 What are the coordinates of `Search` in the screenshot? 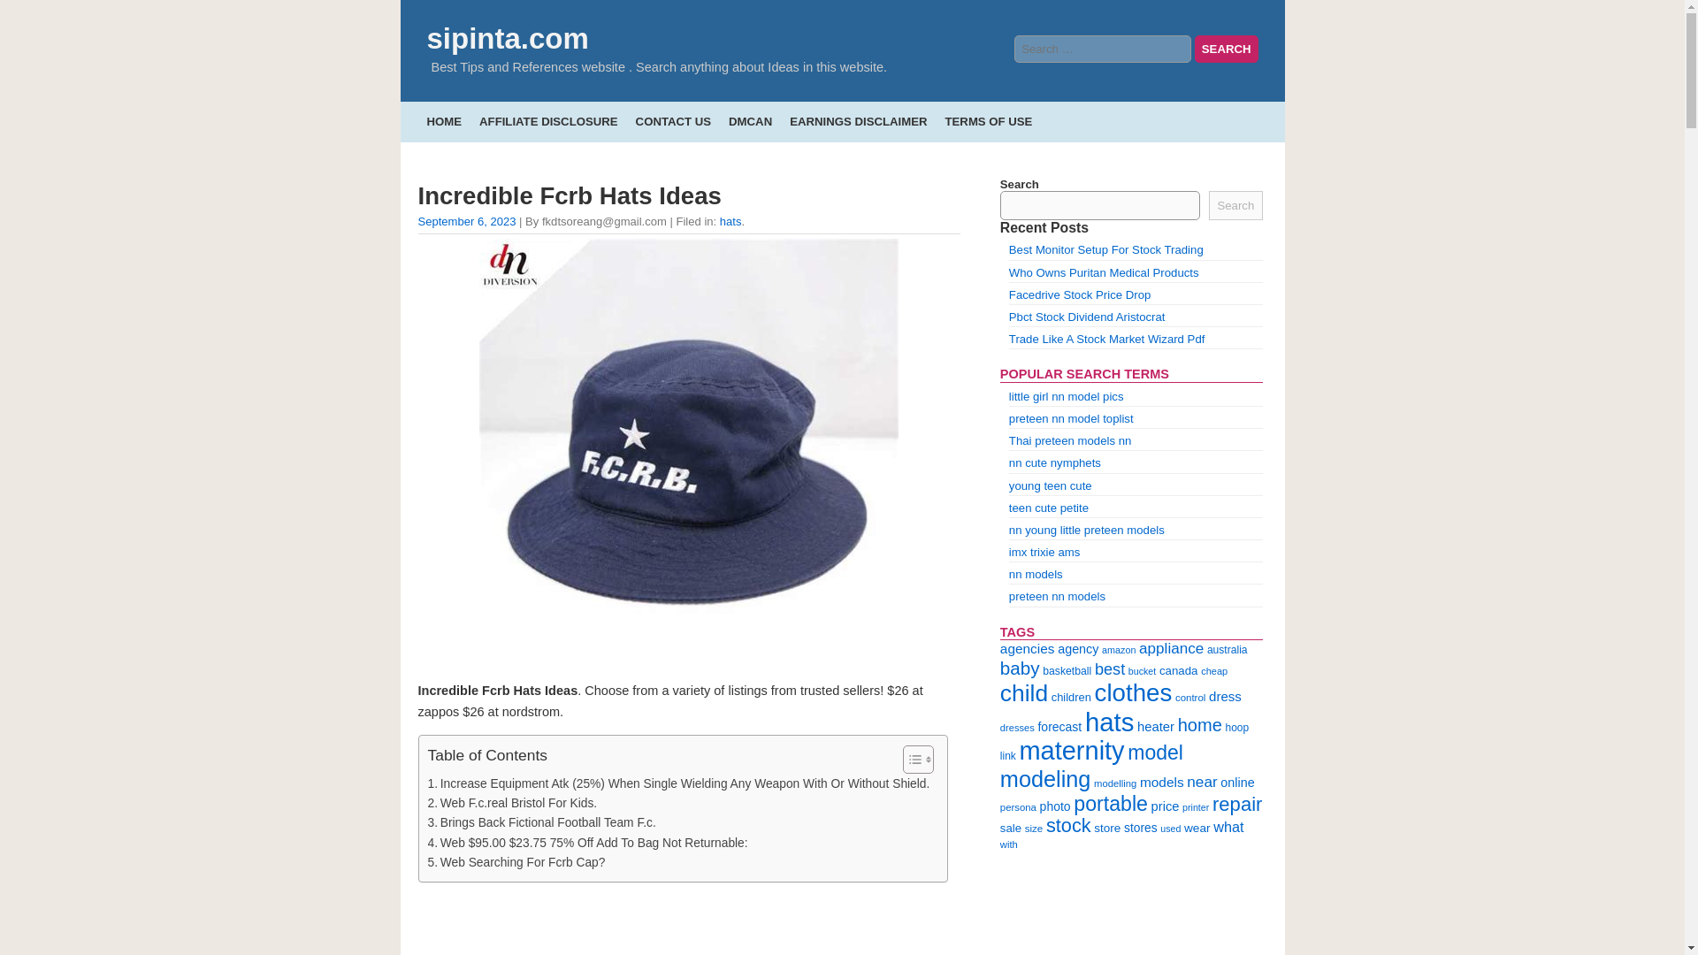 It's located at (1226, 49).